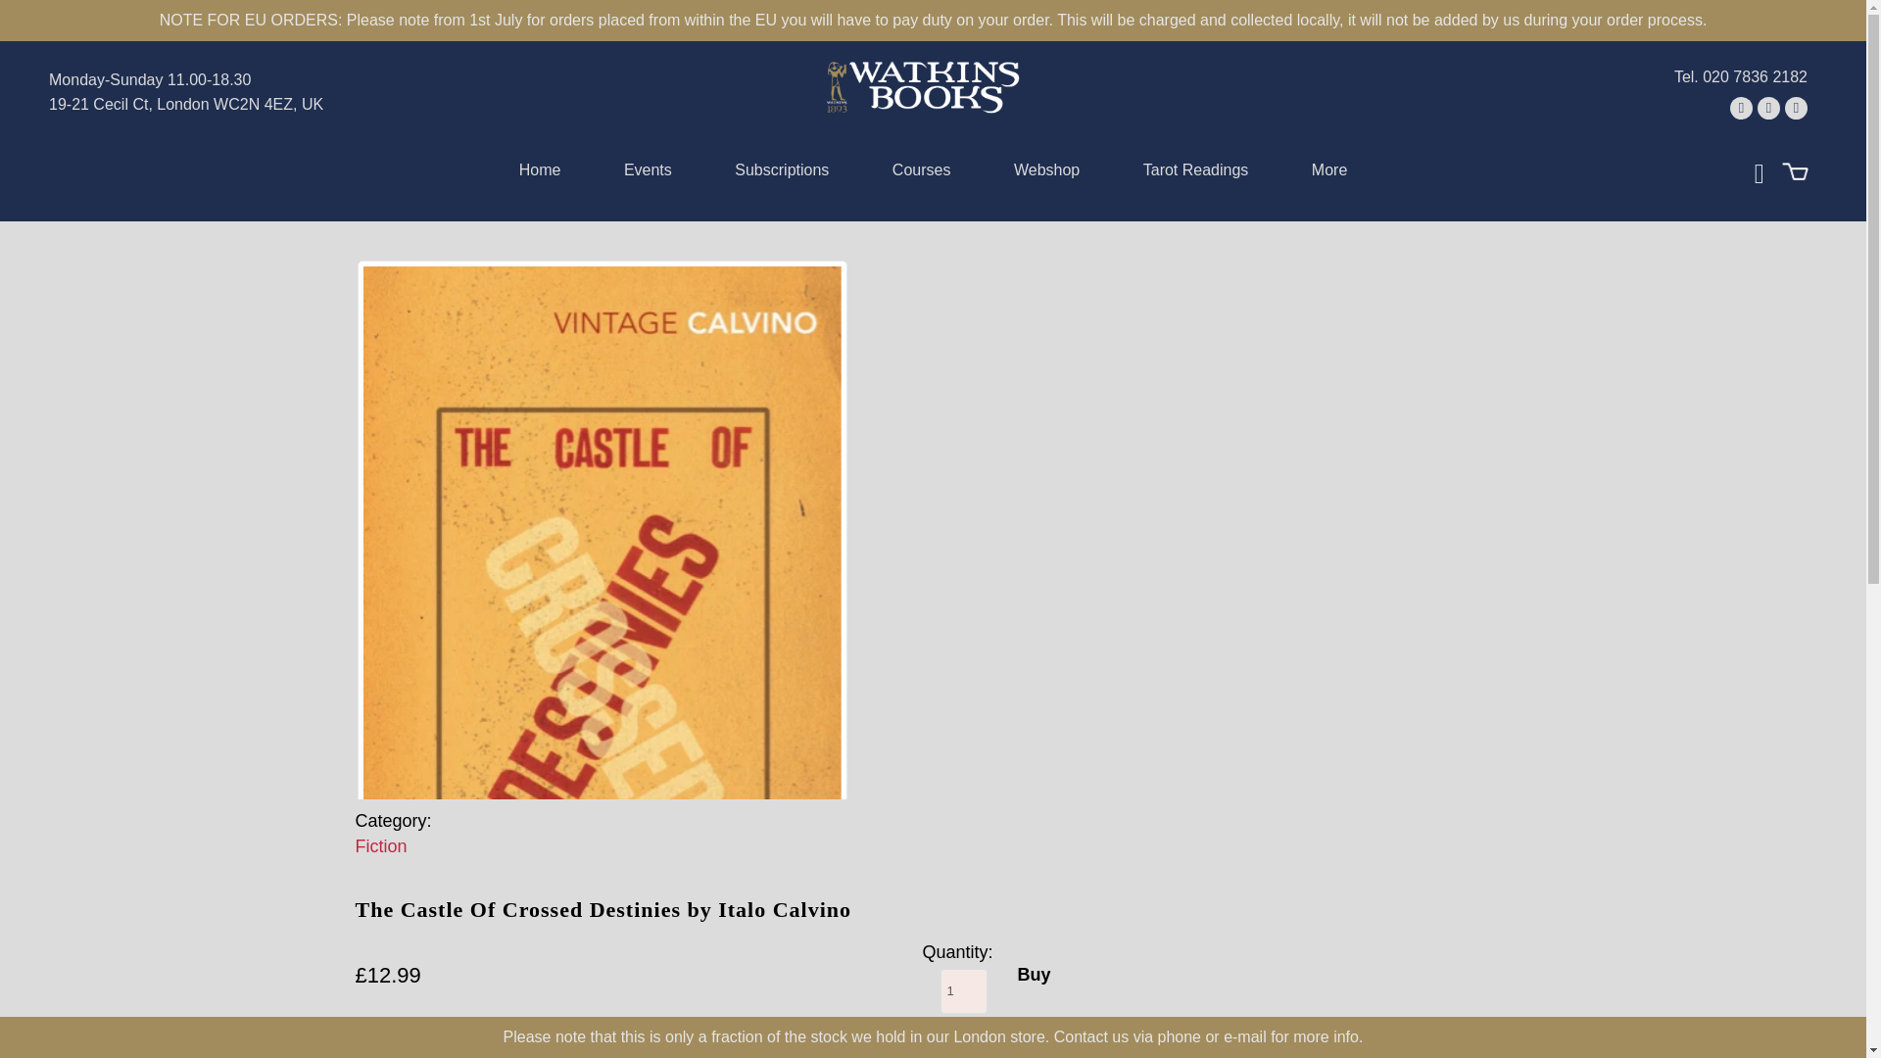  I want to click on Watkins Books, so click(923, 86).